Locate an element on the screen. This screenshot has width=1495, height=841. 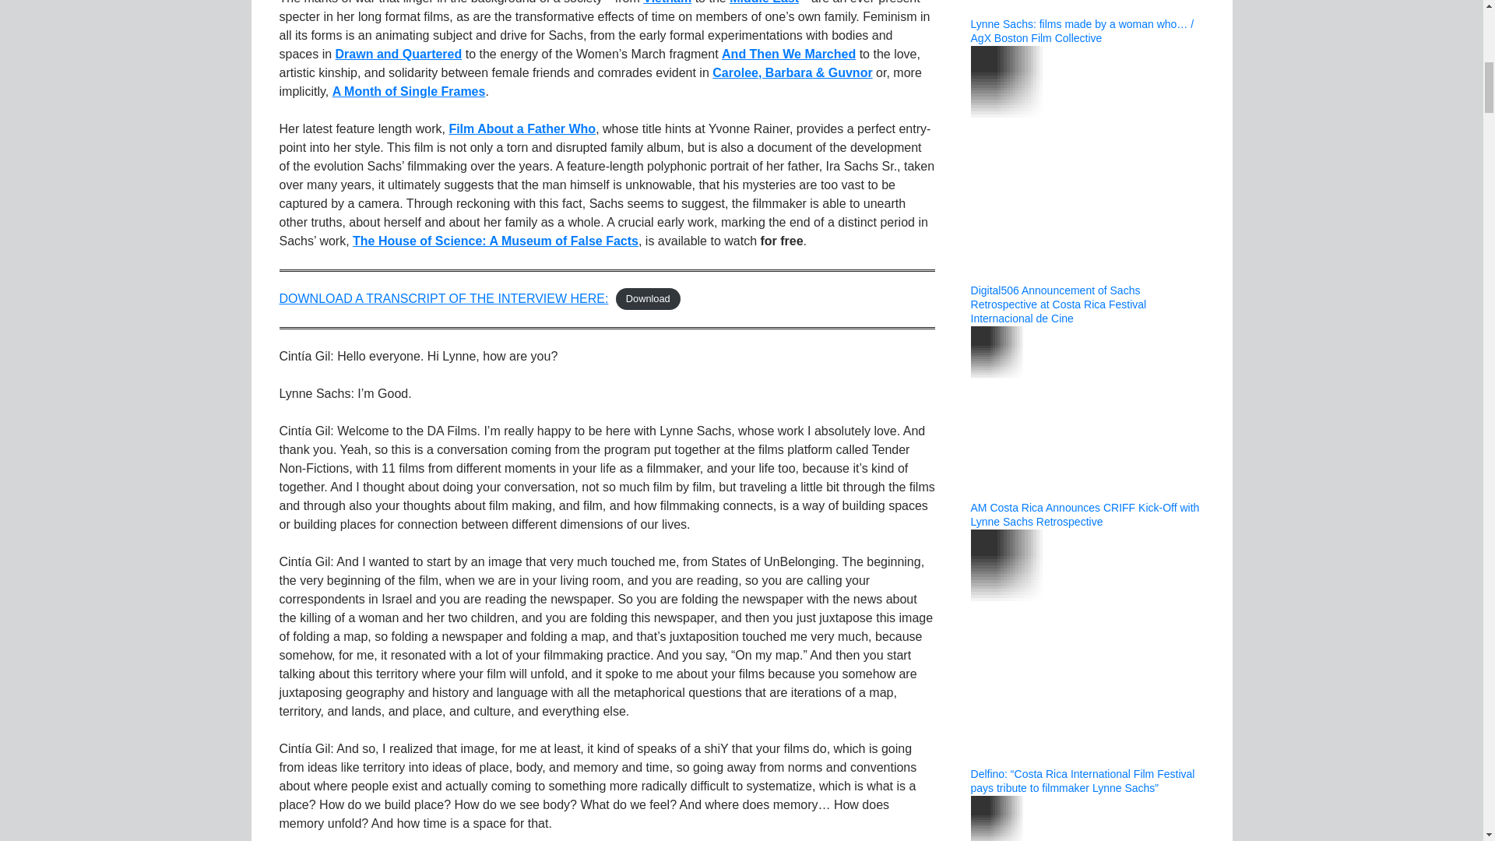
And Then We Marched is located at coordinates (788, 53).